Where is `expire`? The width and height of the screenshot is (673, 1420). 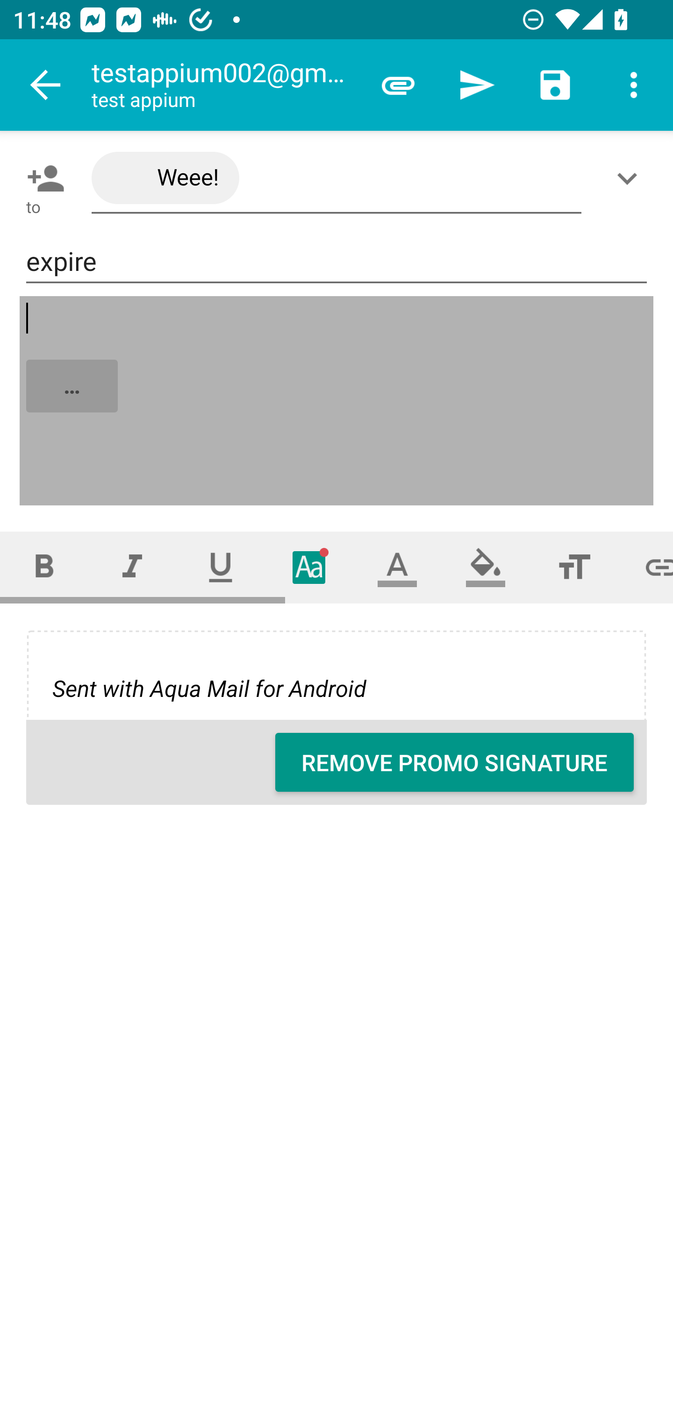 expire is located at coordinates (336, 262).